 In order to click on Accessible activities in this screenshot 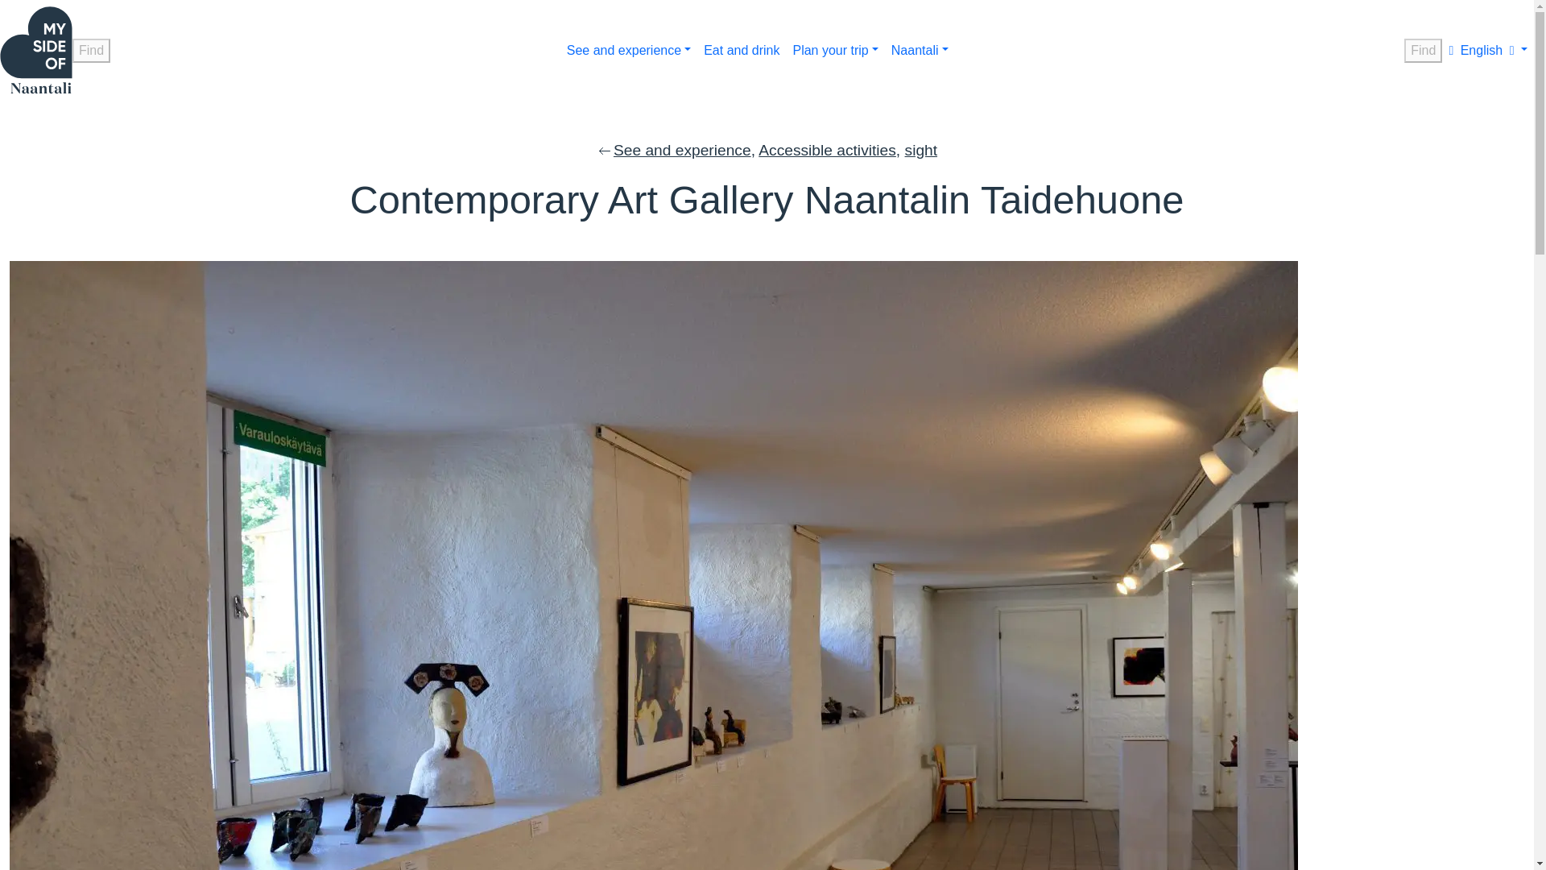, I will do `click(828, 150)`.